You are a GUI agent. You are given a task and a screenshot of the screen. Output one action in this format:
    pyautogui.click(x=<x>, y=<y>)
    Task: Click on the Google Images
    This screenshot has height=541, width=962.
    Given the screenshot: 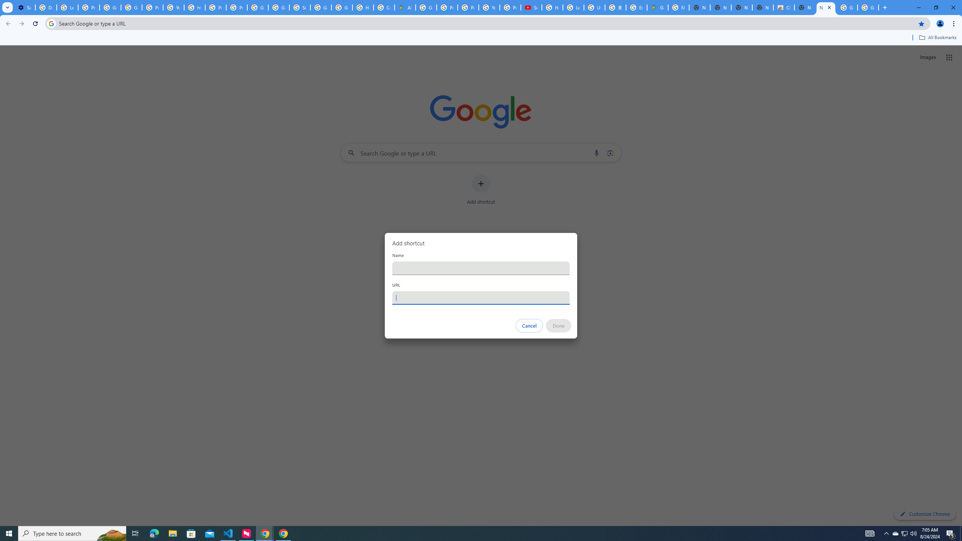 What is the action you would take?
    pyautogui.click(x=868, y=8)
    